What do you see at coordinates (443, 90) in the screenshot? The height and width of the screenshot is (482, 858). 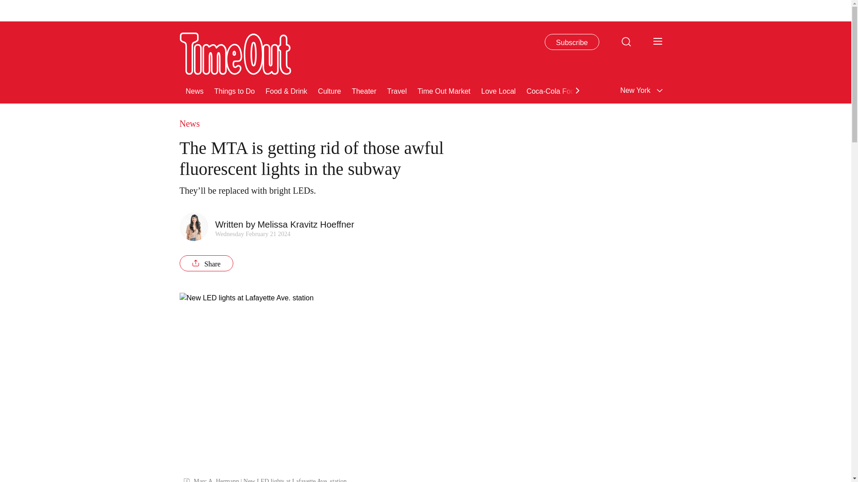 I see `Time Out Market` at bounding box center [443, 90].